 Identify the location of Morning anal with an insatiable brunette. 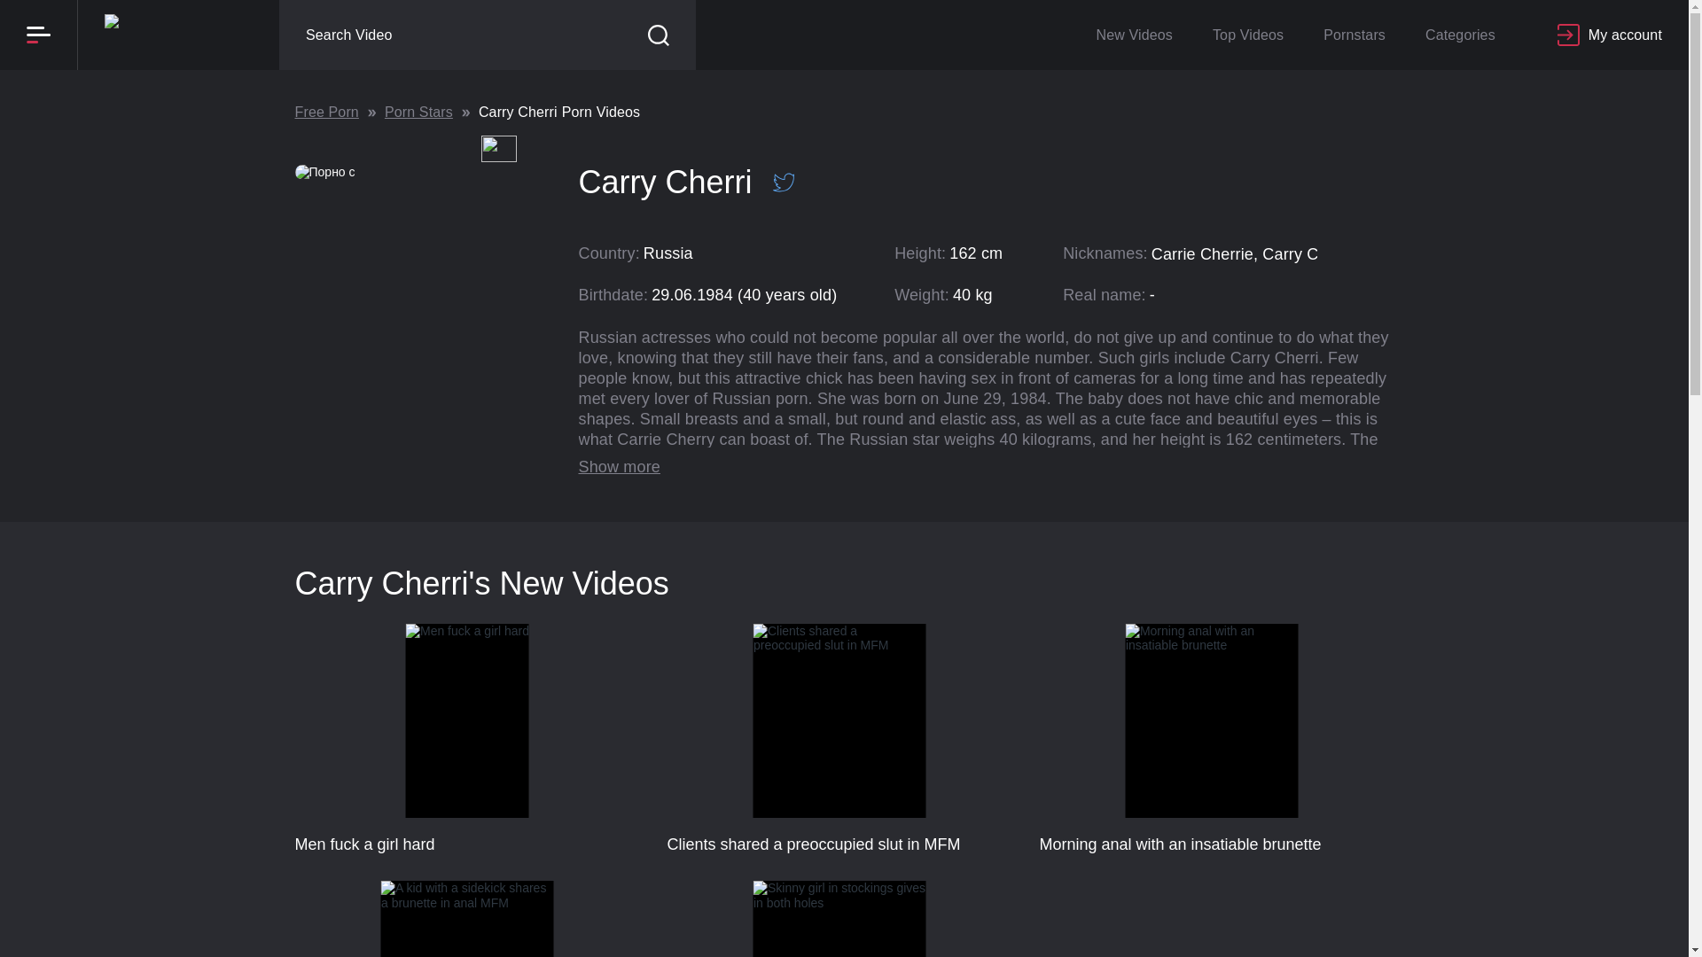
(466, 918).